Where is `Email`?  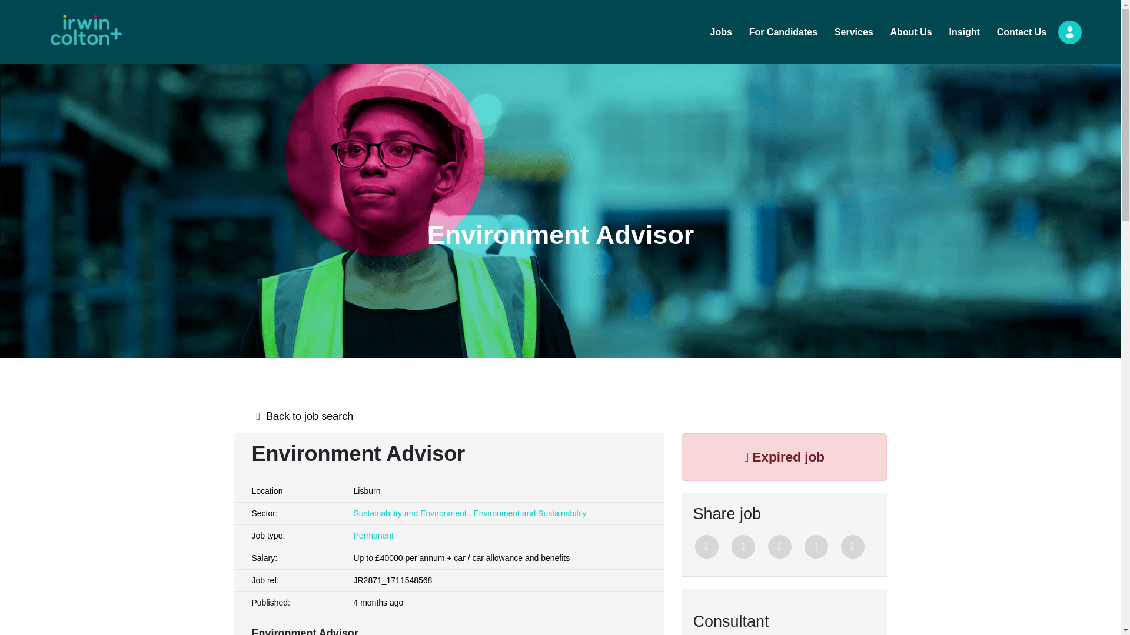 Email is located at coordinates (815, 547).